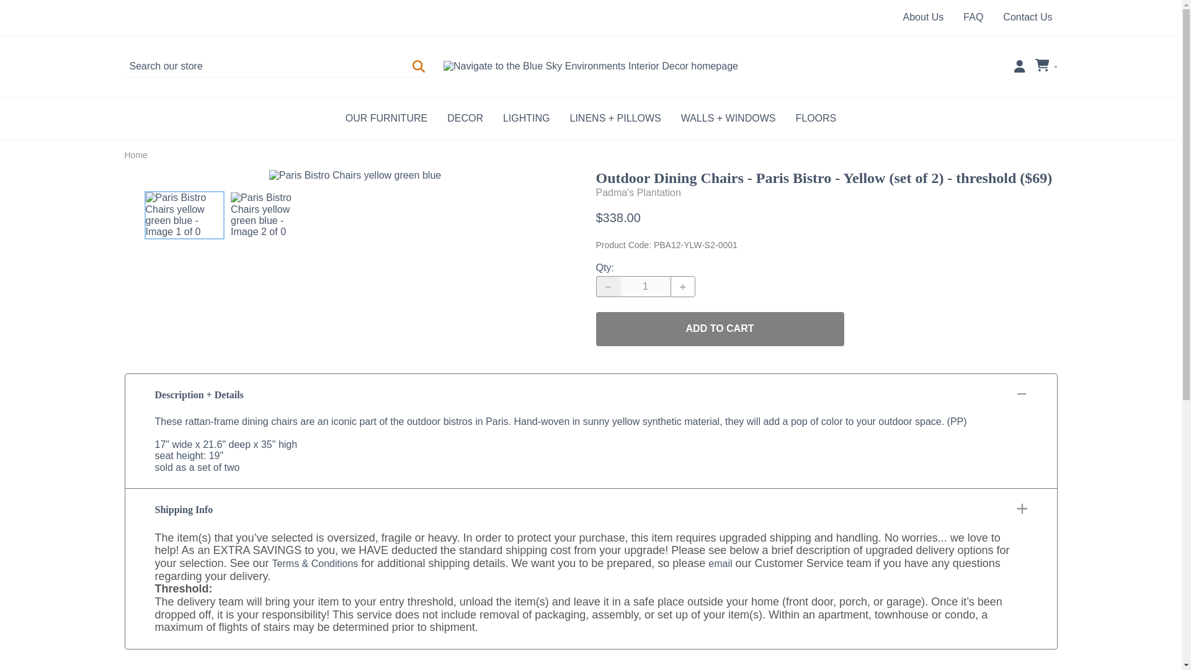 This screenshot has height=670, width=1191. What do you see at coordinates (591, 510) in the screenshot?
I see `Shipping Info` at bounding box center [591, 510].